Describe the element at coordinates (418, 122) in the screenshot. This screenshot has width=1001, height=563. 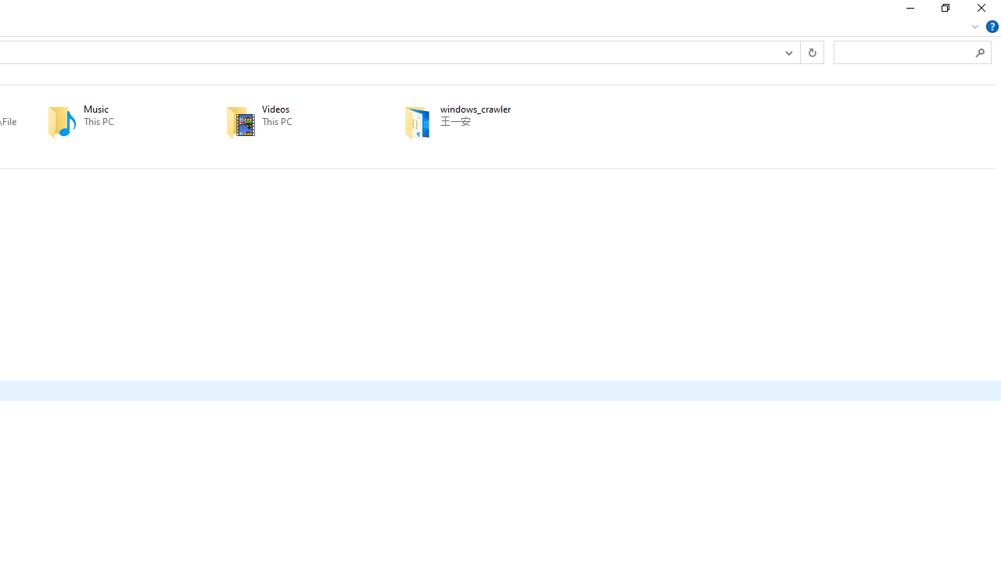
I see `Class: UIImage` at that location.